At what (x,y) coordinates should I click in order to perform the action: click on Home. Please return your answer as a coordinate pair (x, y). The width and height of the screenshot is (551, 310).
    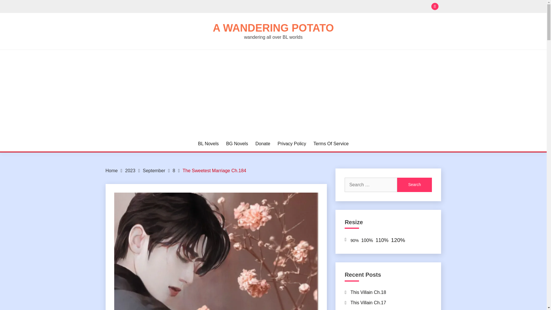
    Looking at the image, I should click on (112, 170).